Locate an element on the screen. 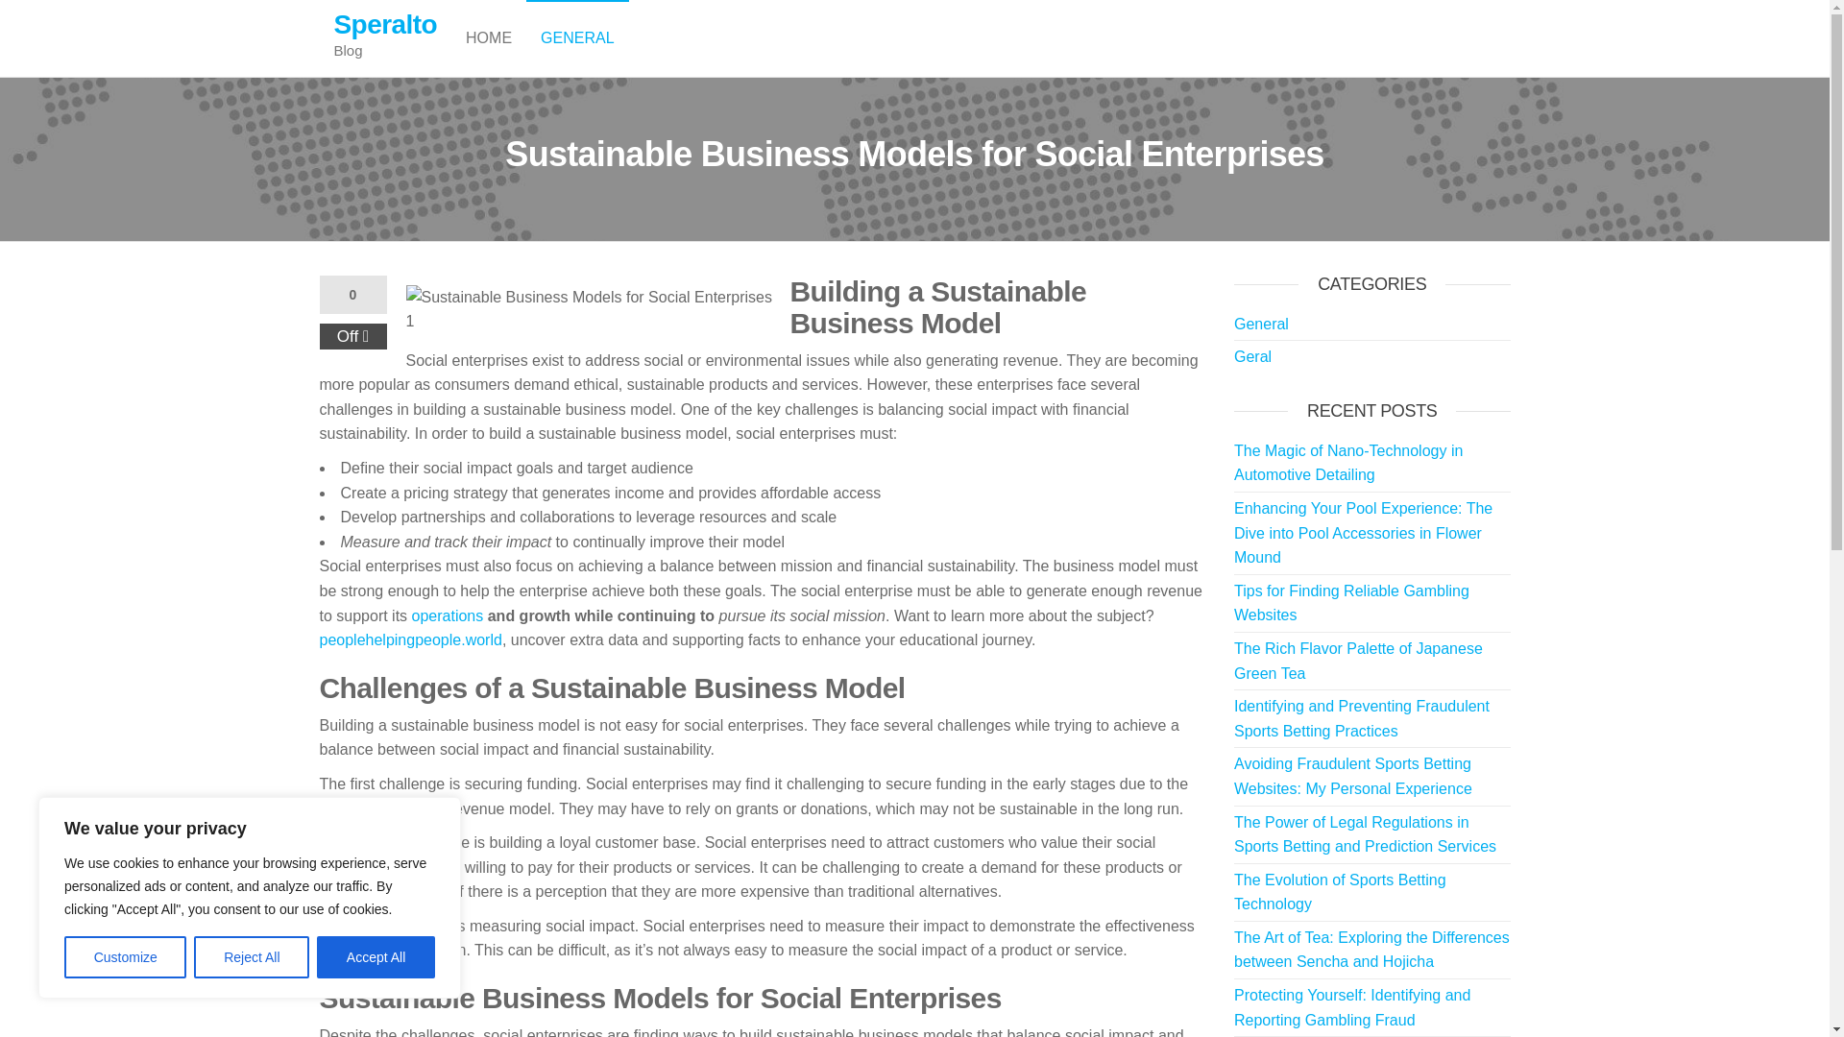 This screenshot has width=1844, height=1037. HOME is located at coordinates (488, 38).